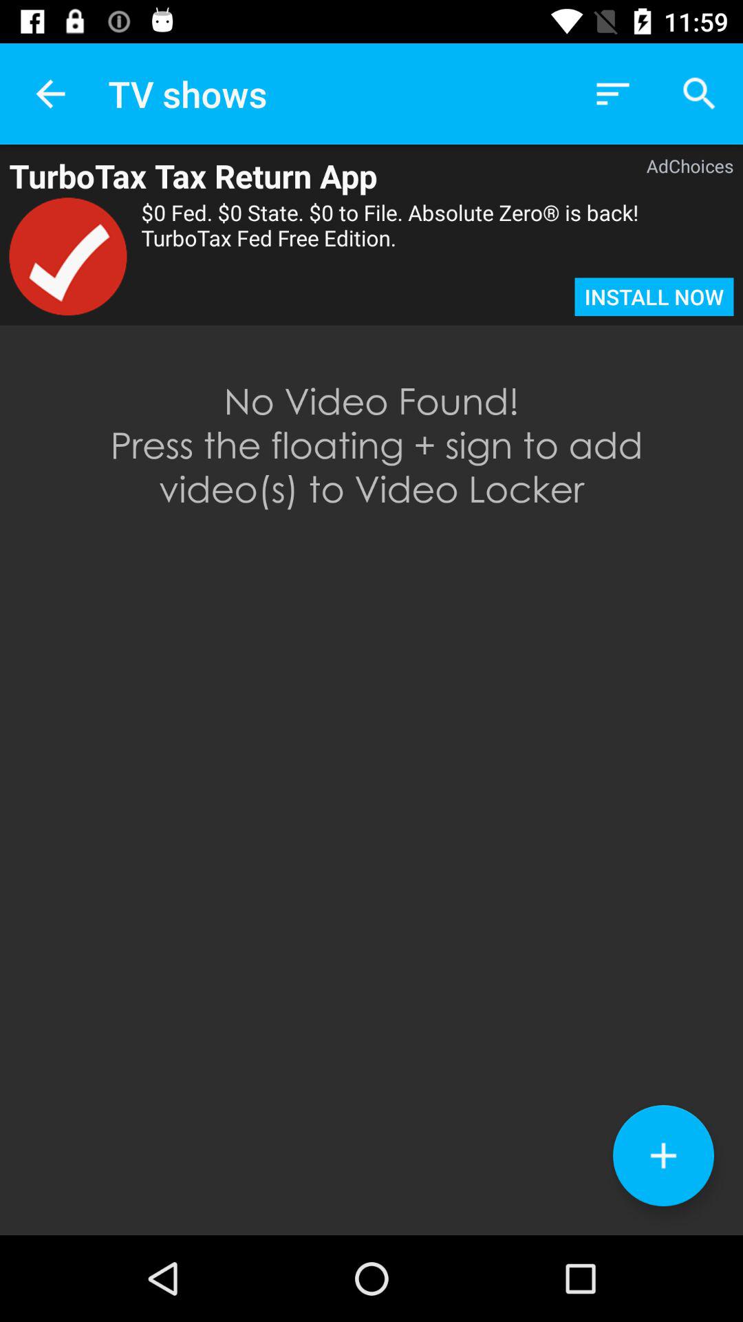 The width and height of the screenshot is (743, 1322). Describe the element at coordinates (654, 297) in the screenshot. I see `press item below 0 fed 0` at that location.